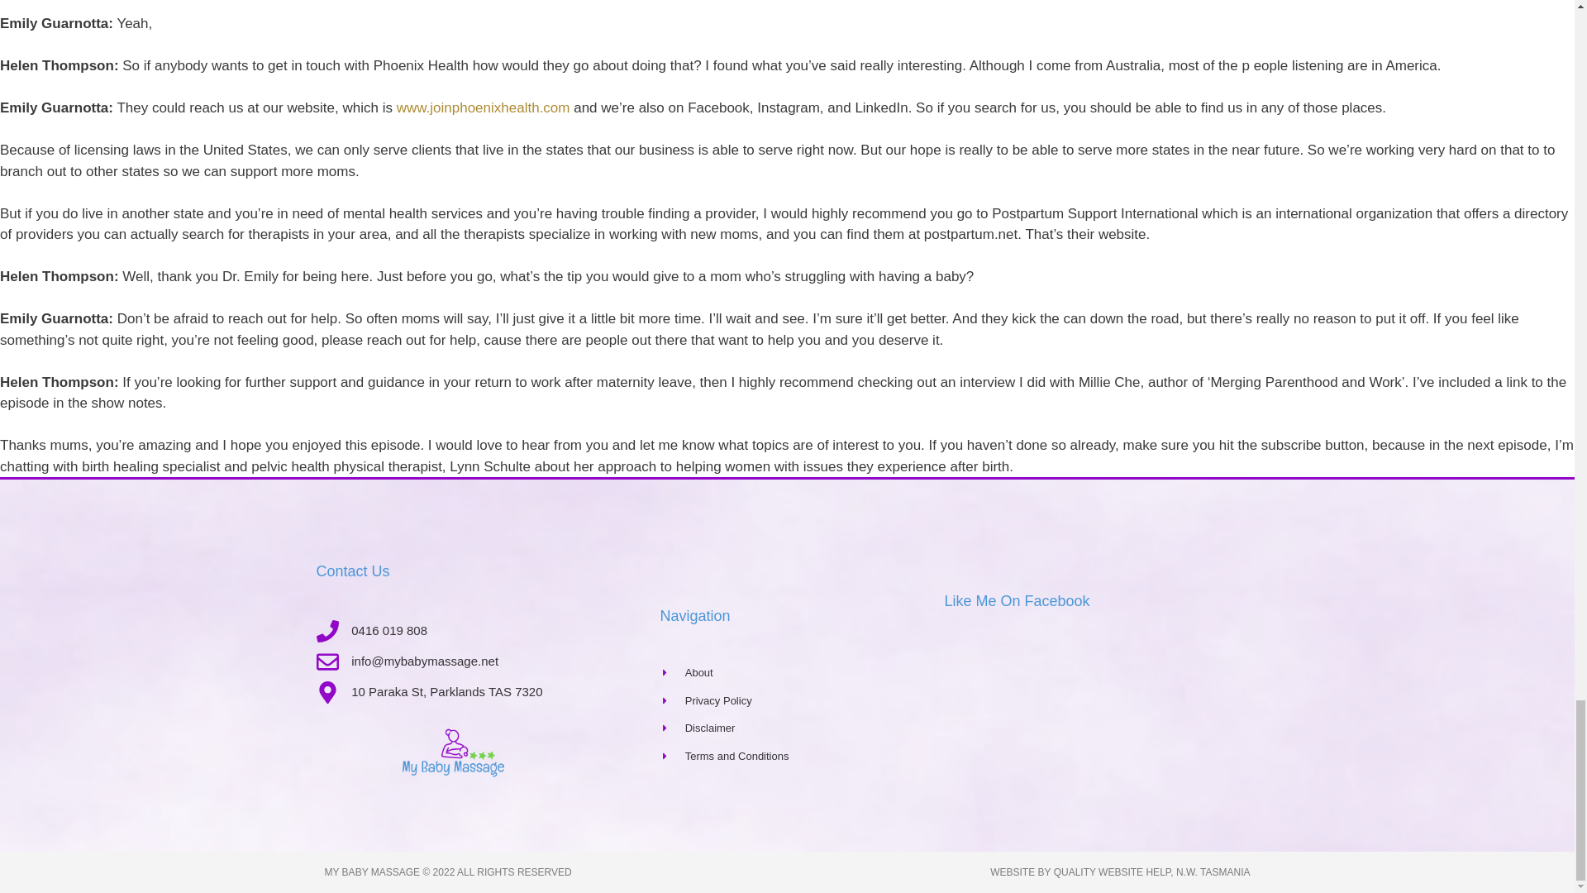  I want to click on Disclaimer, so click(802, 728).